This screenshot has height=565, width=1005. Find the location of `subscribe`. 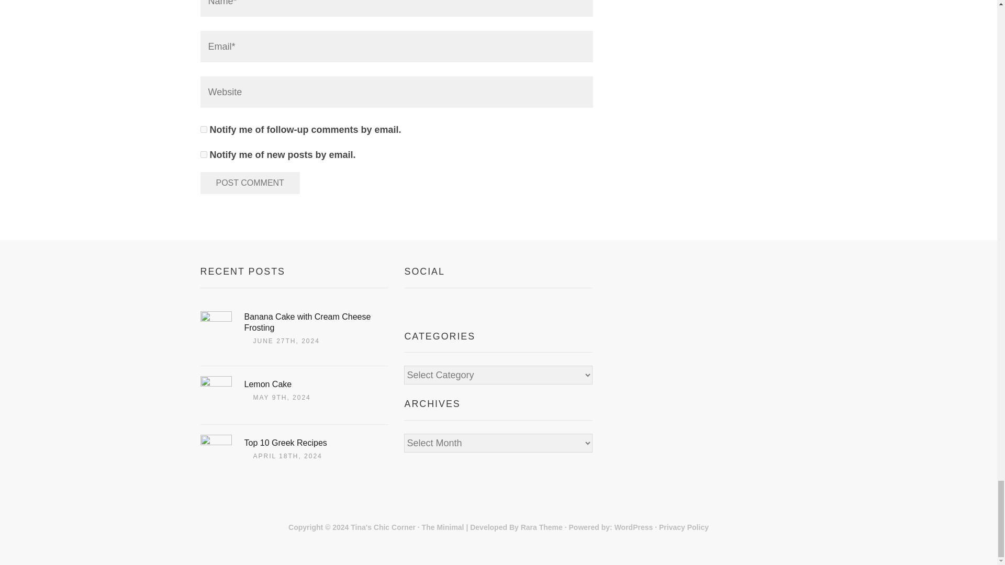

subscribe is located at coordinates (203, 155).